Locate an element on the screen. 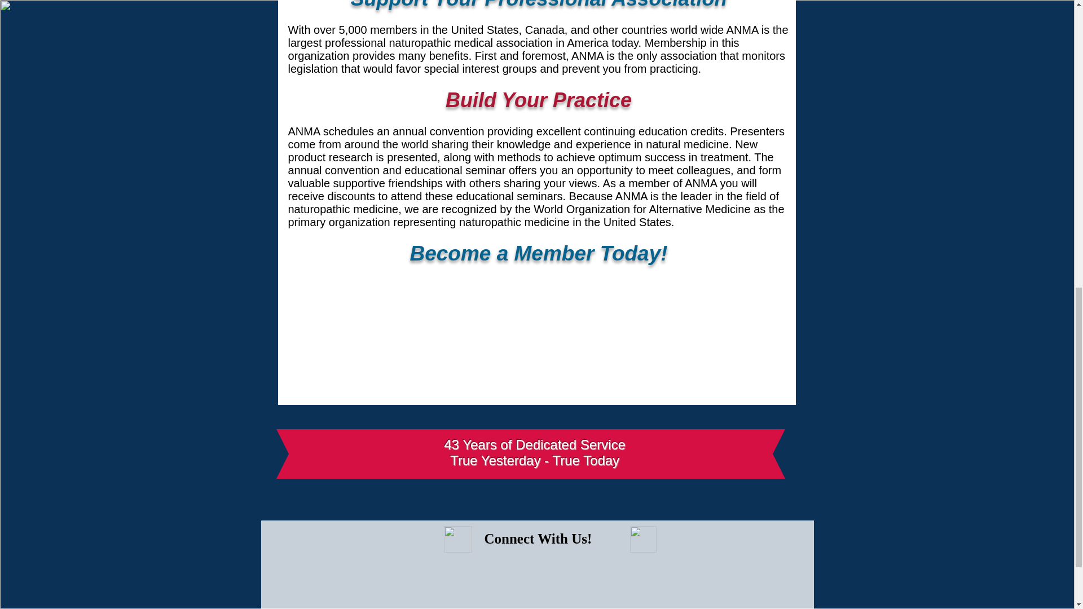 The height and width of the screenshot is (609, 1083). annual convention is located at coordinates (438, 131).